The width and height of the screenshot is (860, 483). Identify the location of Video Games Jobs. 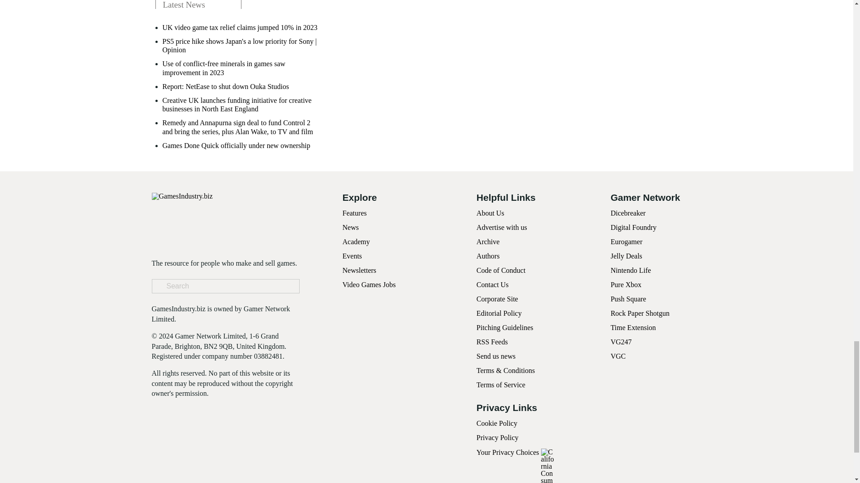
(369, 284).